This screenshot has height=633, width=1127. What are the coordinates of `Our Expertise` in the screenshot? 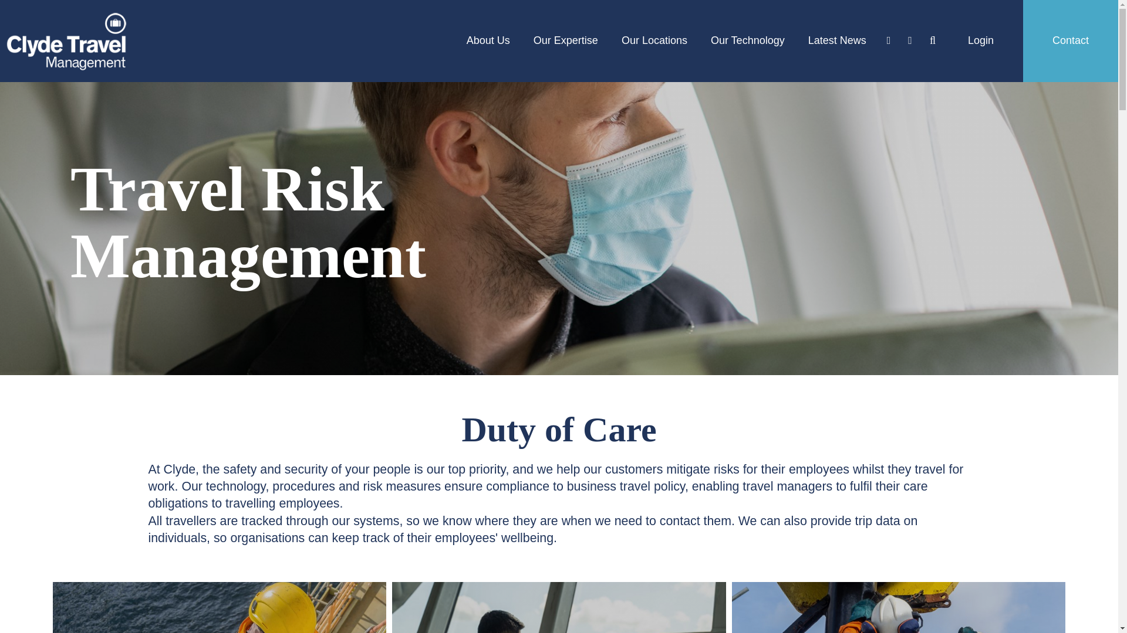 It's located at (566, 41).